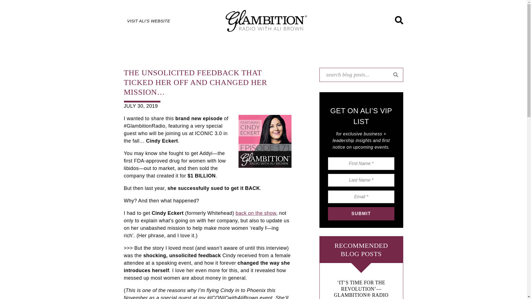 The image size is (531, 299). Describe the element at coordinates (256, 213) in the screenshot. I see `back on the show` at that location.